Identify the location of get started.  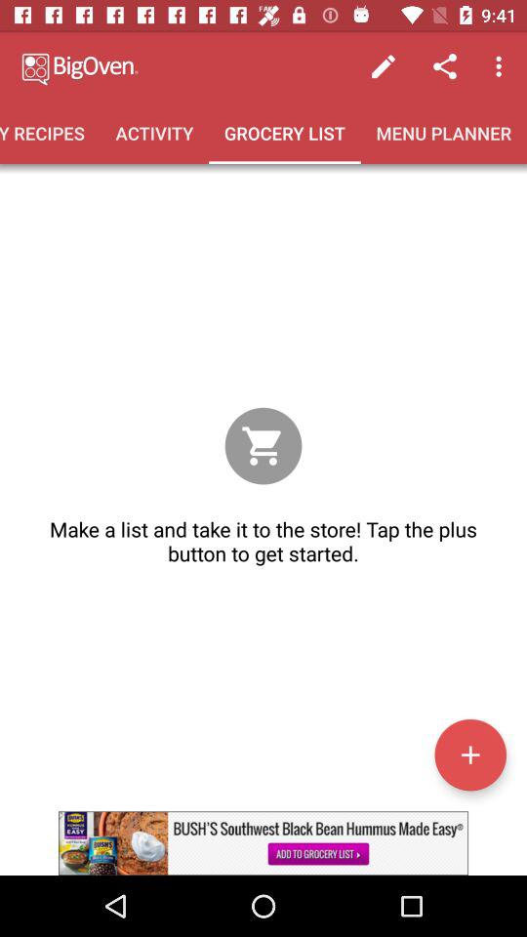
(470, 754).